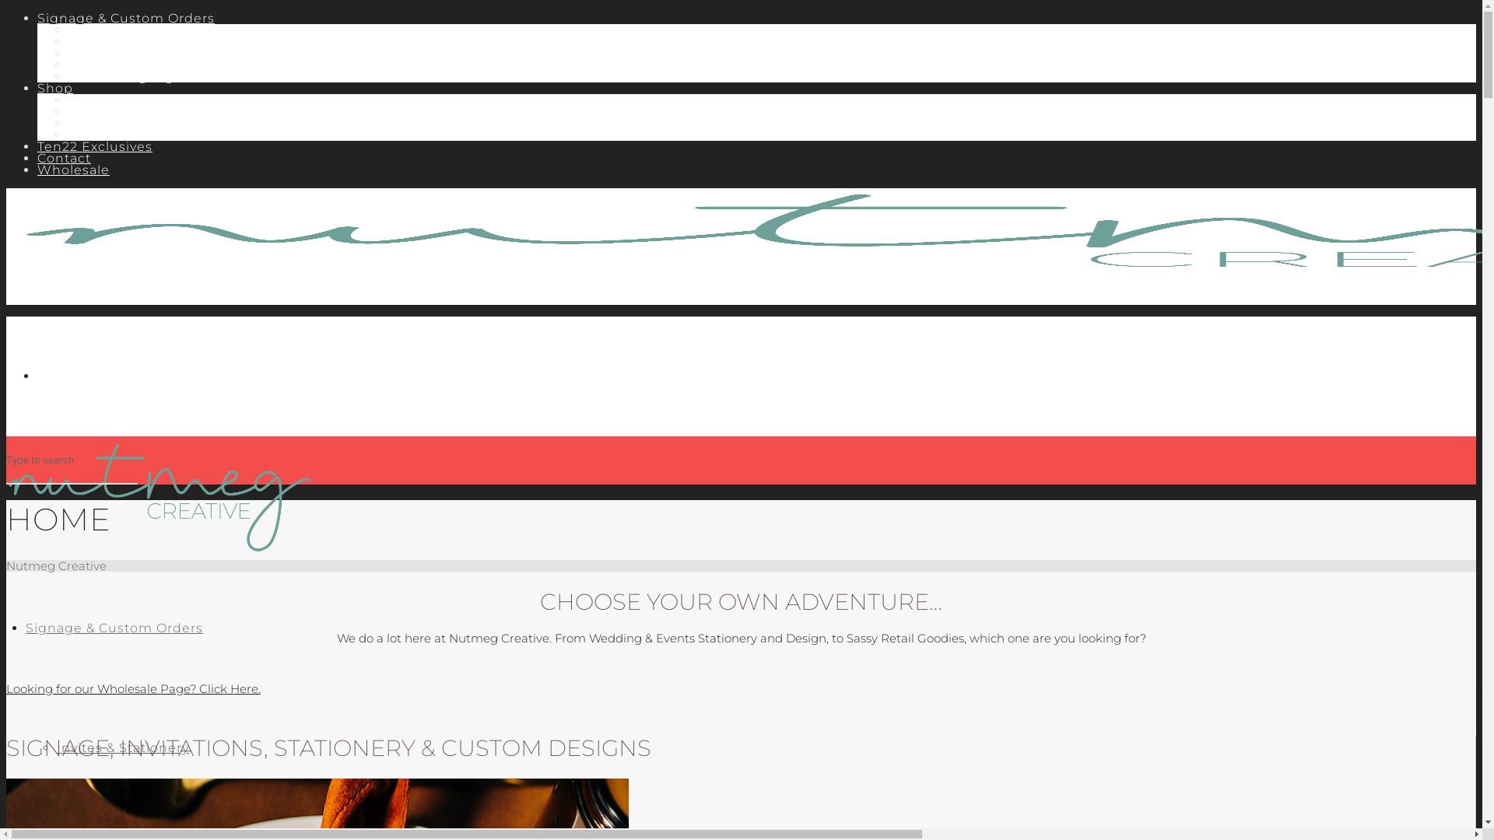 Image resolution: width=1494 pixels, height=840 pixels. Describe the element at coordinates (123, 748) in the screenshot. I see `Invites & Stationery` at that location.